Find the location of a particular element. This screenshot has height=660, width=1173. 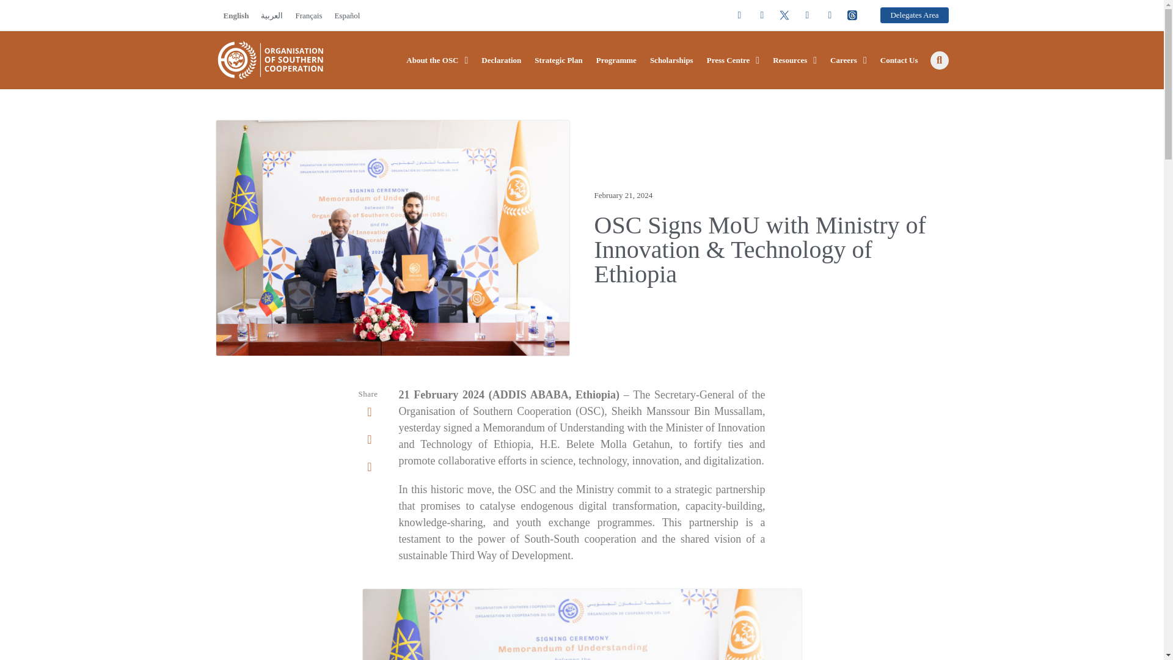

Resources is located at coordinates (794, 61).